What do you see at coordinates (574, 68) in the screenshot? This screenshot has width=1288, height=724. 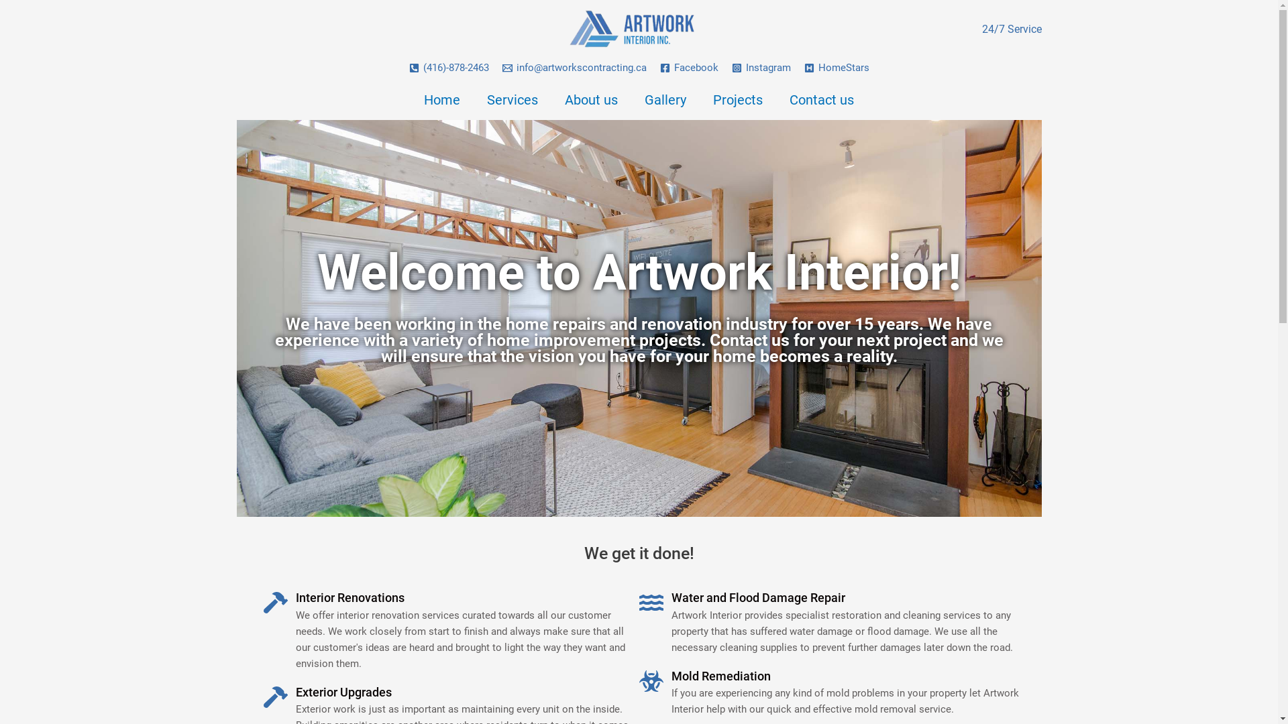 I see `info@artworkscontracting.ca` at bounding box center [574, 68].